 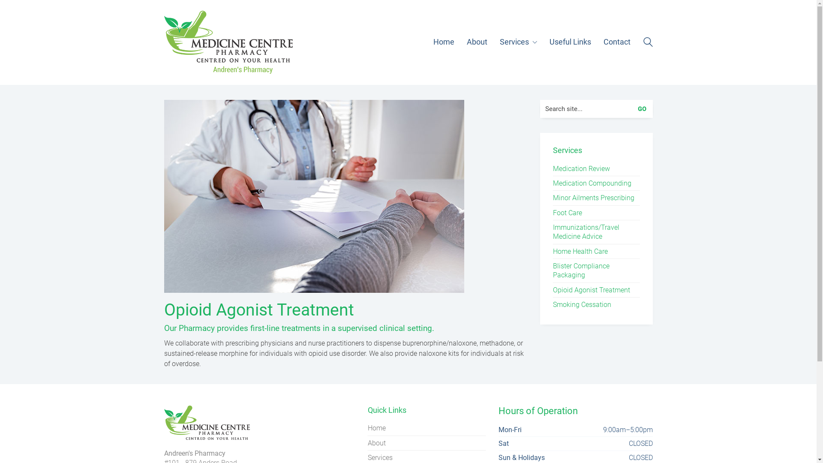 What do you see at coordinates (594, 198) in the screenshot?
I see `Minor Ailments Prescribing` at bounding box center [594, 198].